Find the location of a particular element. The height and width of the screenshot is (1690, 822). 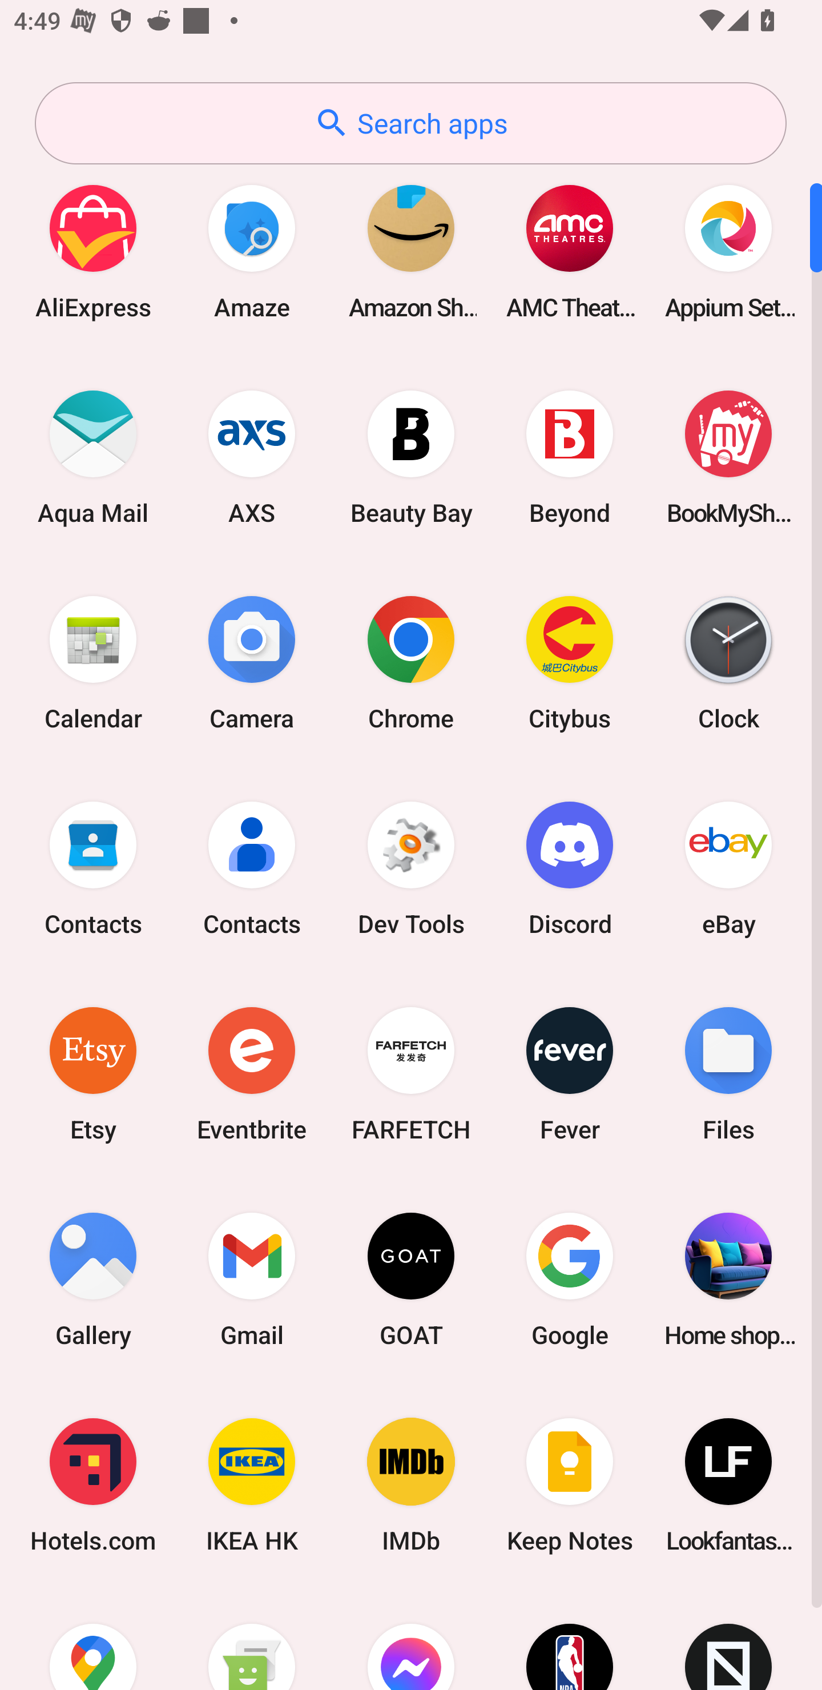

AXS is located at coordinates (252, 457).